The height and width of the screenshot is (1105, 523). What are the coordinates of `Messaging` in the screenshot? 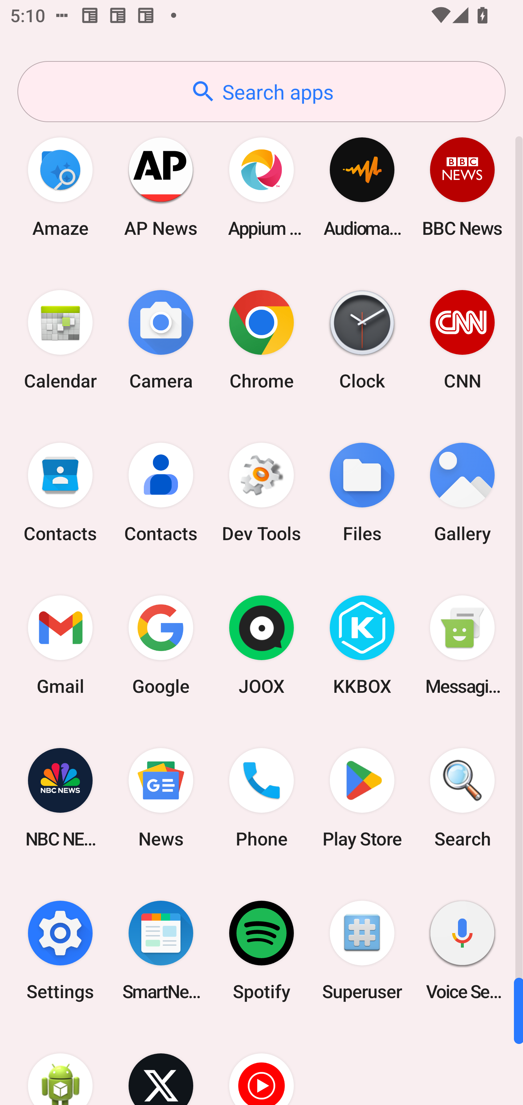 It's located at (462, 645).